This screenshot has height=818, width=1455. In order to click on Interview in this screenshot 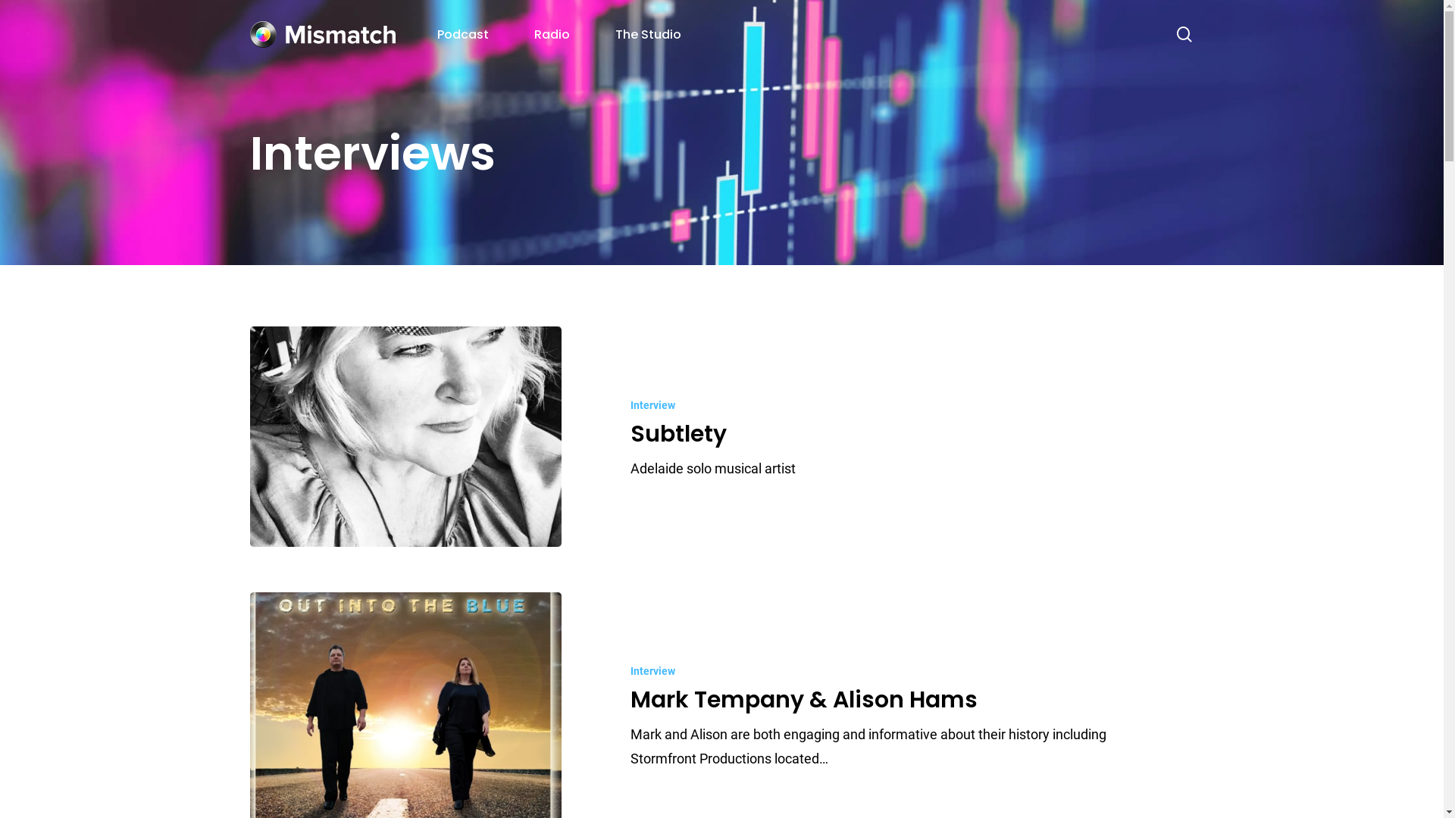, I will do `click(653, 406)`.